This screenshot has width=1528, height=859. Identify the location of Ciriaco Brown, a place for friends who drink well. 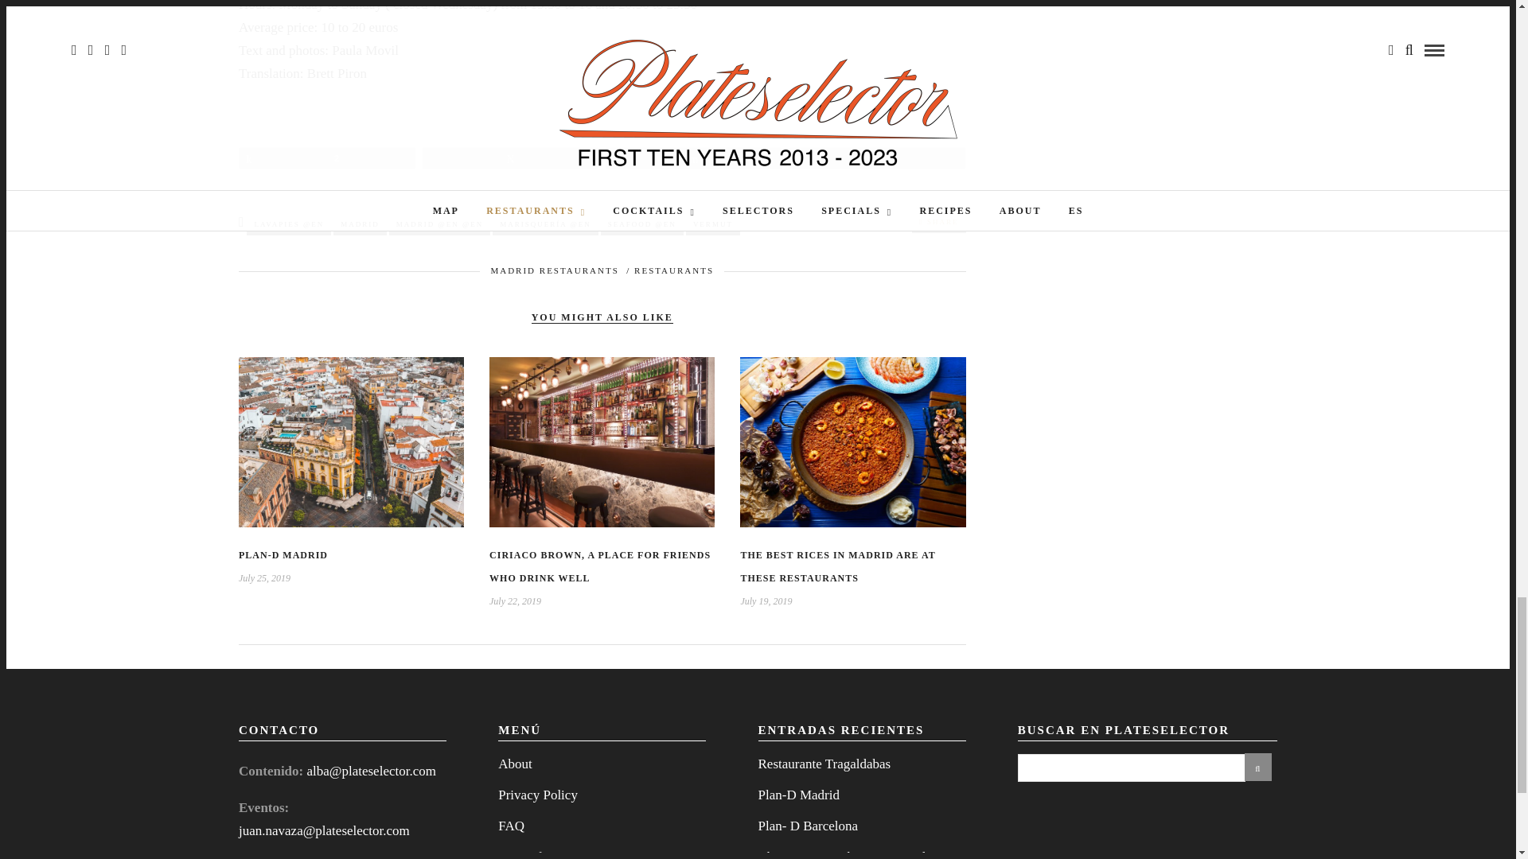
(599, 566).